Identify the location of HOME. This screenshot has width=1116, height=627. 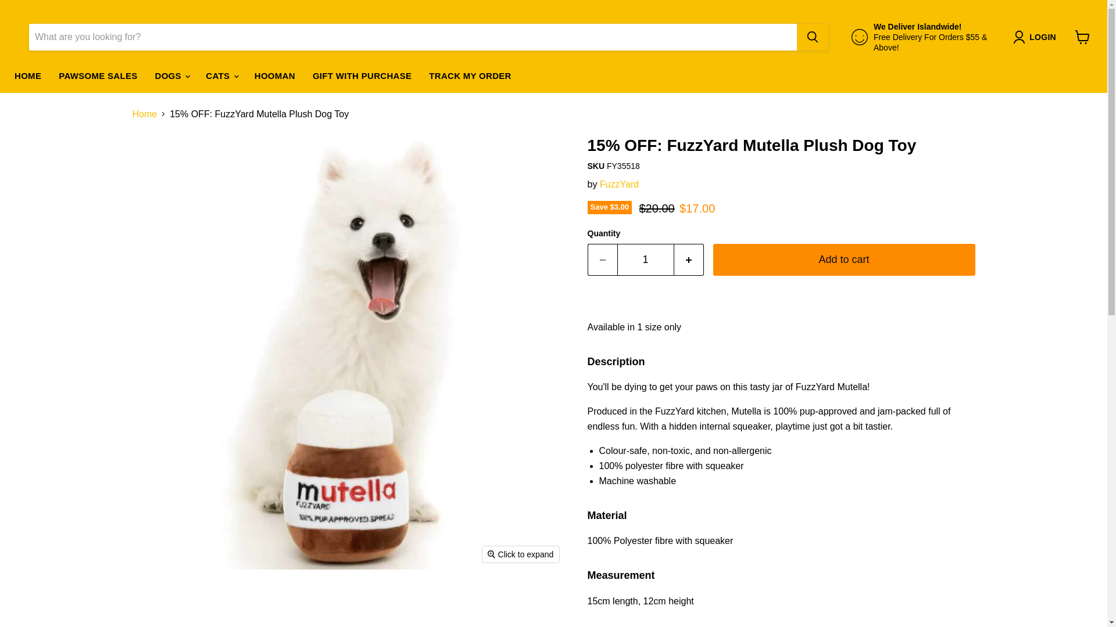
(28, 76).